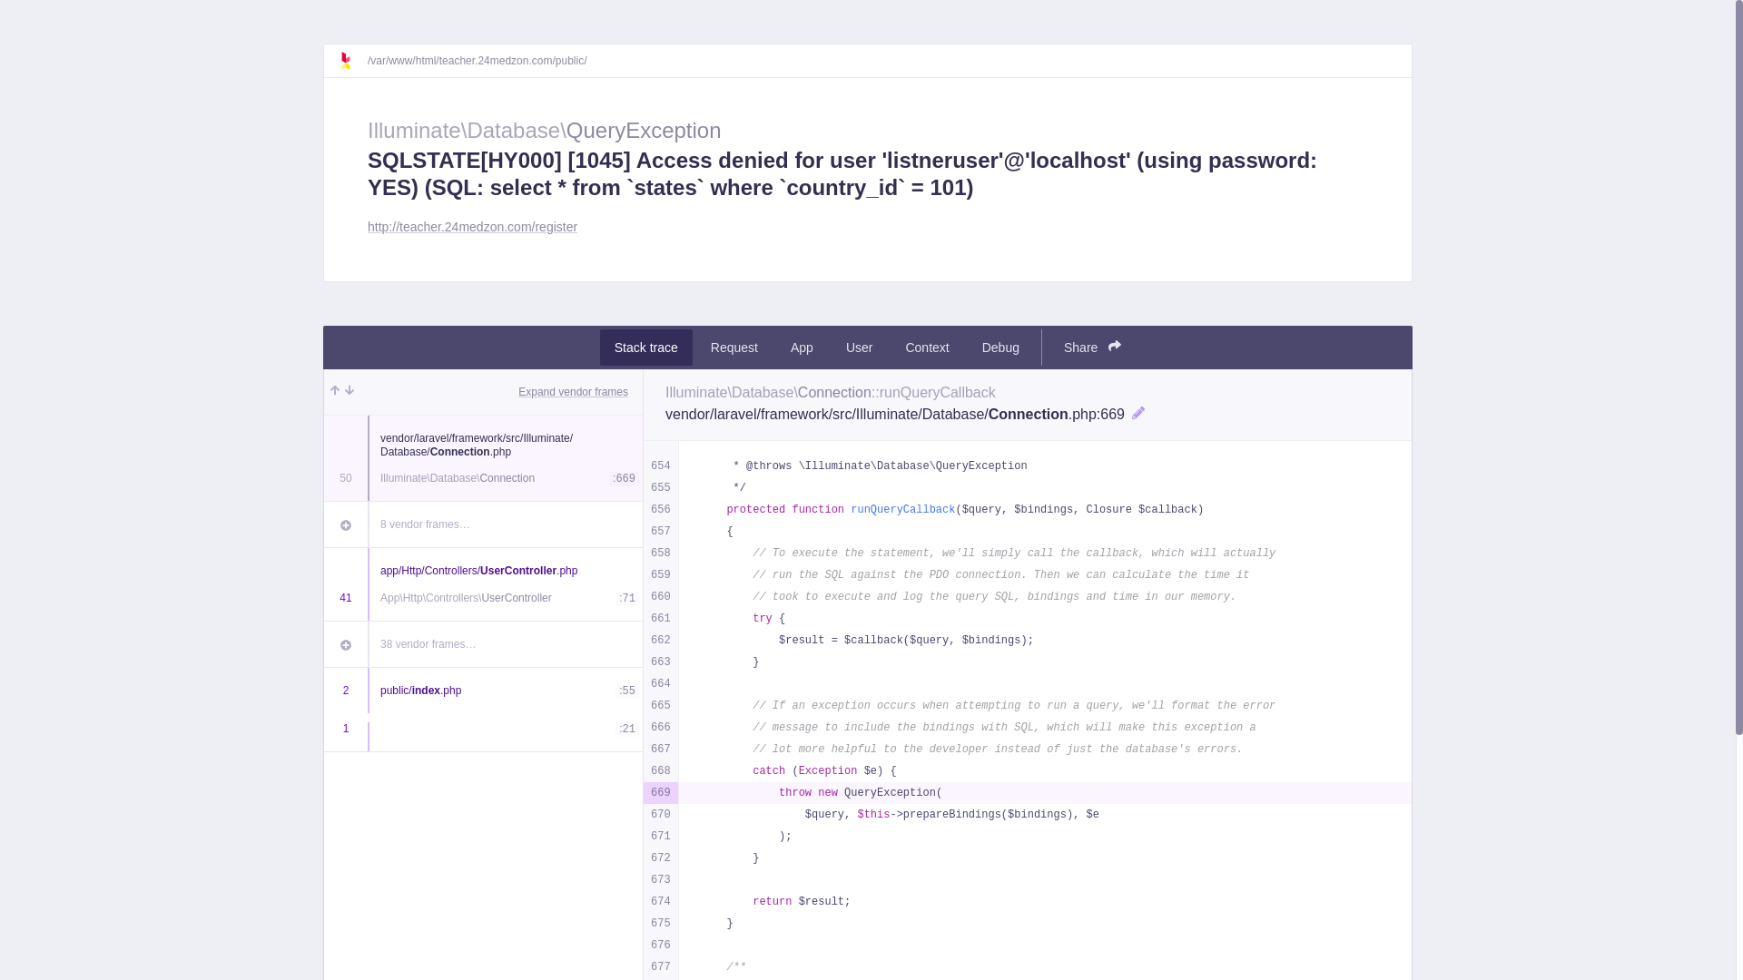  Describe the element at coordinates (574, 392) in the screenshot. I see `Expand vendor frames` at that location.